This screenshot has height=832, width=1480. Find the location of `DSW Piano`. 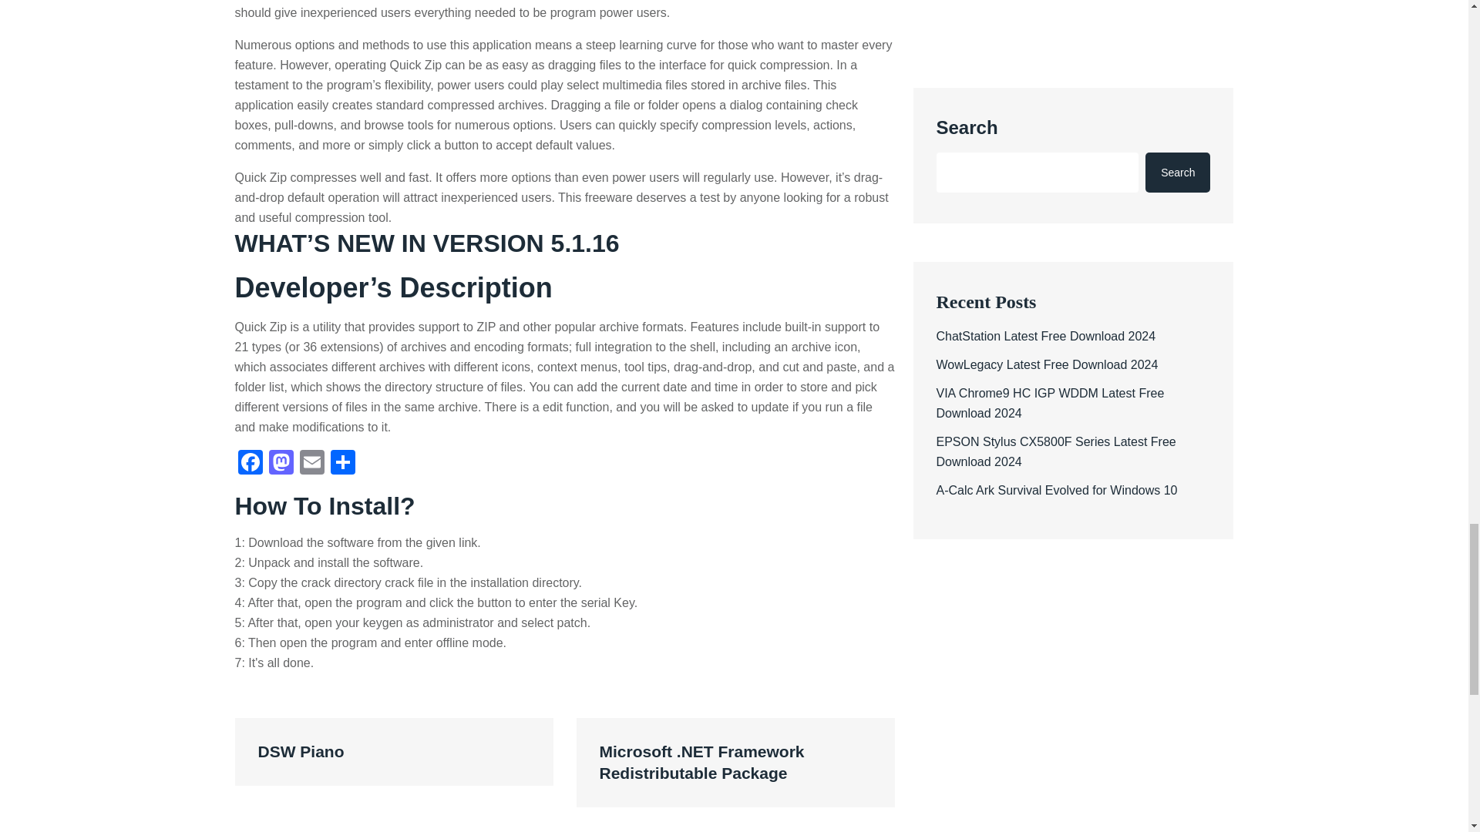

DSW Piano is located at coordinates (393, 752).